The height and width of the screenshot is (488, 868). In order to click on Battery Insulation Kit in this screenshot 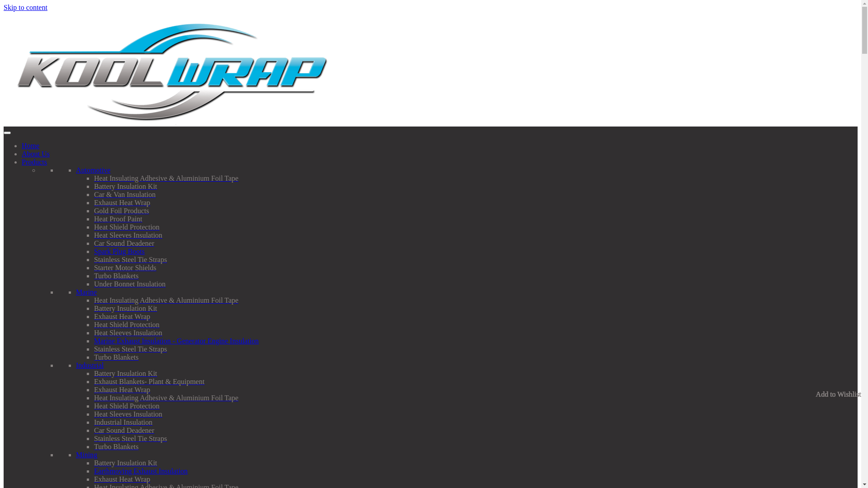, I will do `click(126, 186)`.